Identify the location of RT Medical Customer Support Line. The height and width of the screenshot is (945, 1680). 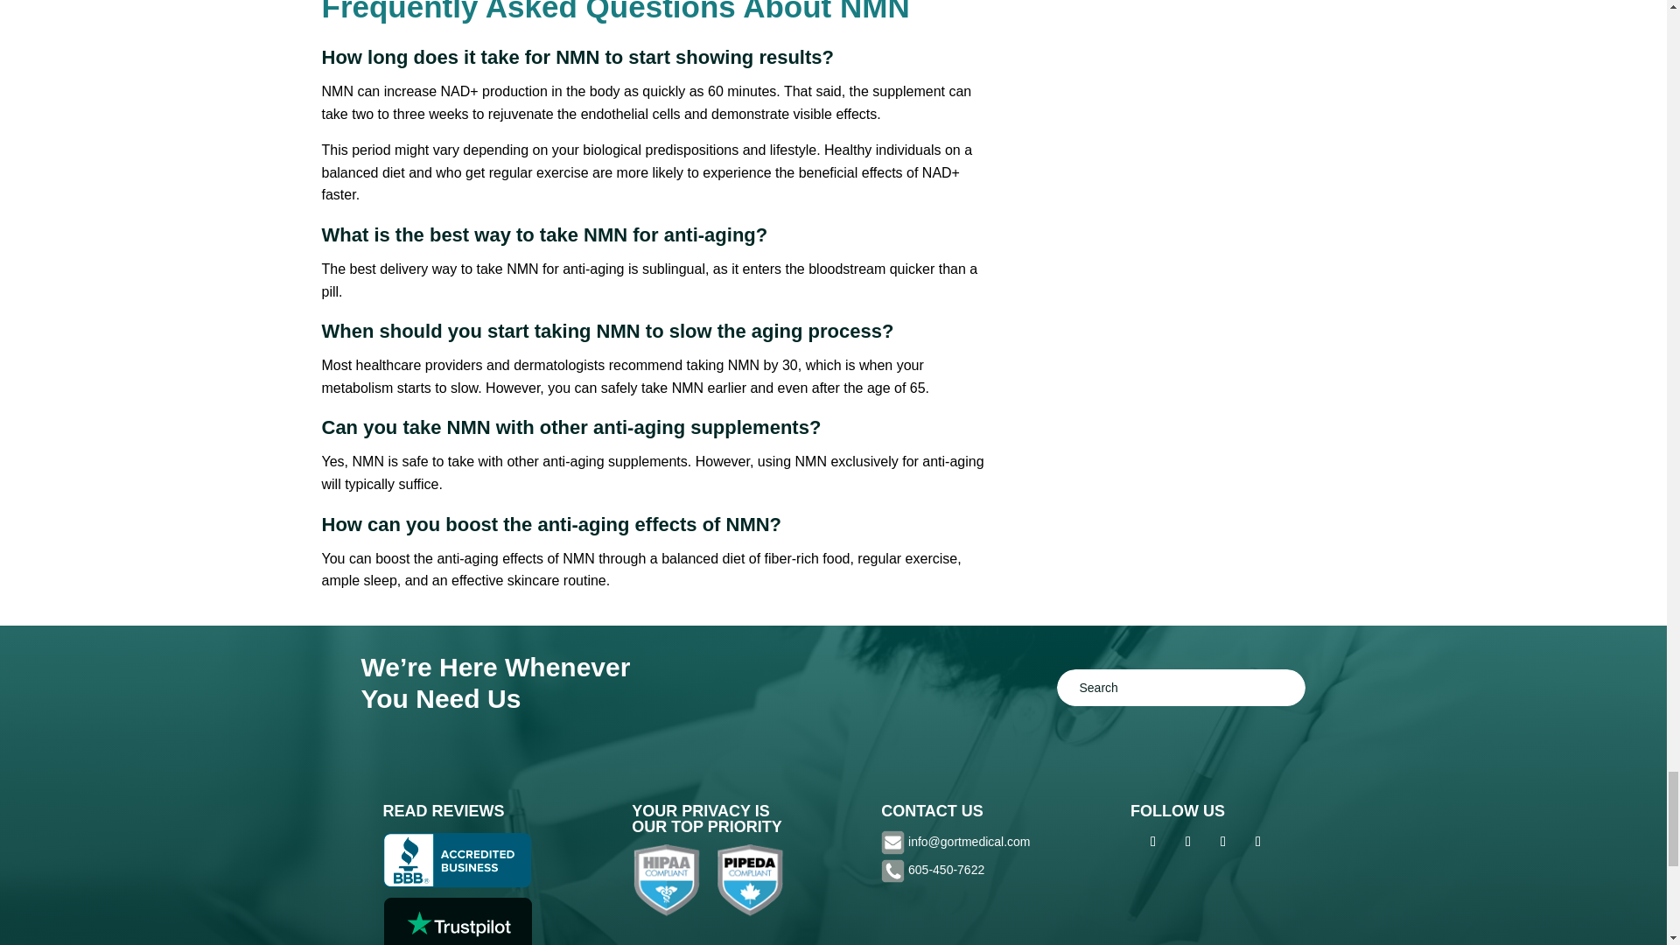
(947, 870).